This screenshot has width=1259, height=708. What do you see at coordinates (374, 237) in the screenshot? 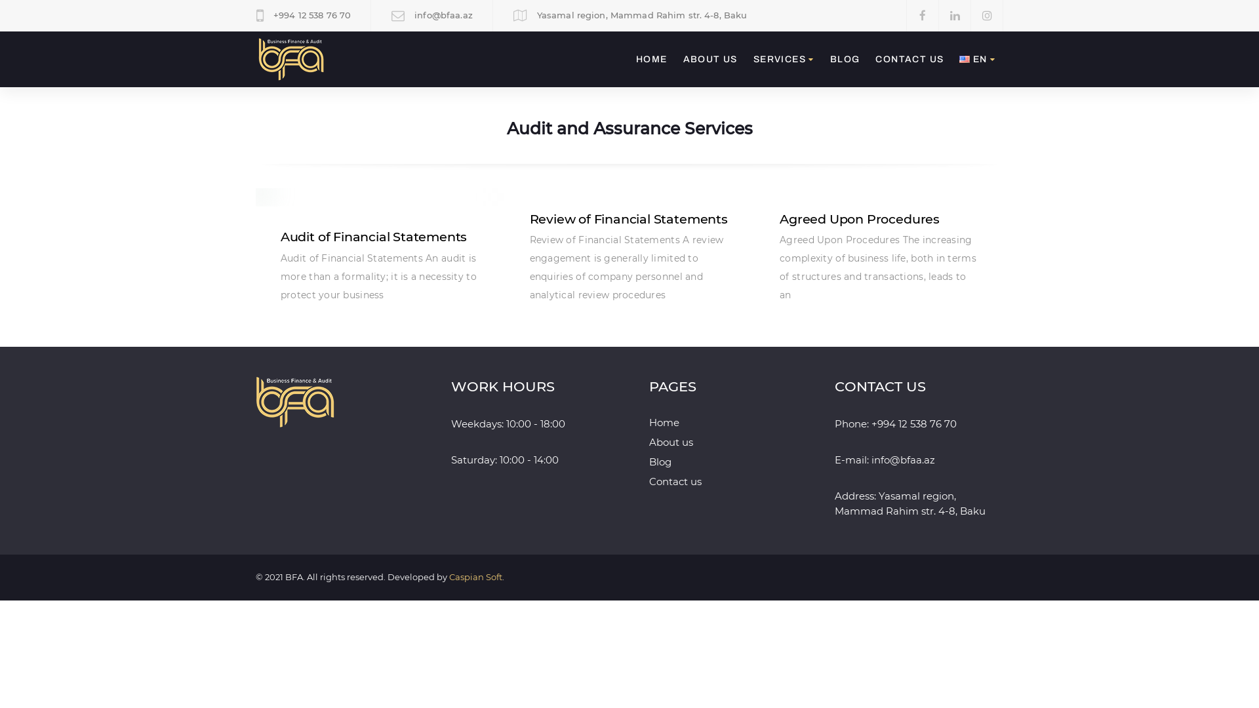
I see `Audit of Financial Statements` at bounding box center [374, 237].